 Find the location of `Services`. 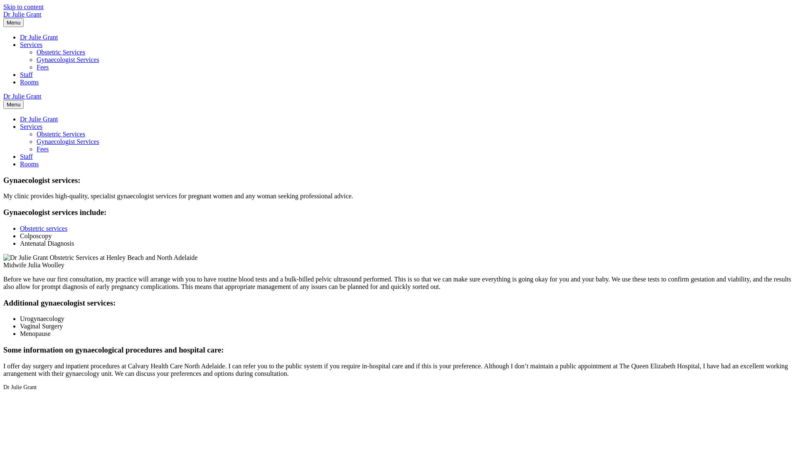

Services is located at coordinates (31, 126).